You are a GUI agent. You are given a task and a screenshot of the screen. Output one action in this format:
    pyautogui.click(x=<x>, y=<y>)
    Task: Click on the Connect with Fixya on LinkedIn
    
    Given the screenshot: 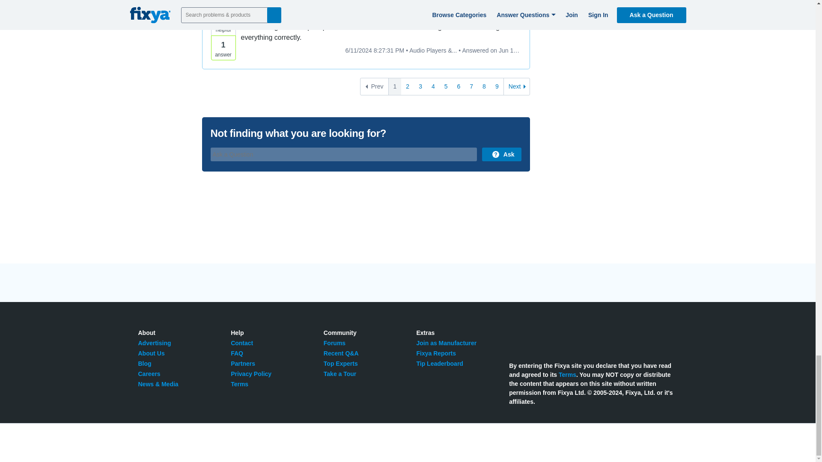 What is the action you would take?
    pyautogui.click(x=552, y=337)
    